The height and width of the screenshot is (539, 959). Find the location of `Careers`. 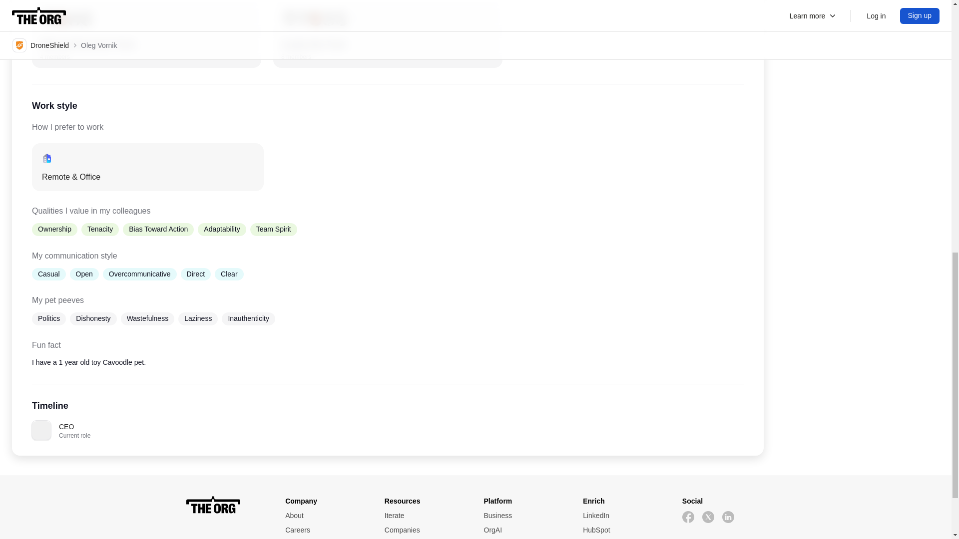

Careers is located at coordinates (228, 505).